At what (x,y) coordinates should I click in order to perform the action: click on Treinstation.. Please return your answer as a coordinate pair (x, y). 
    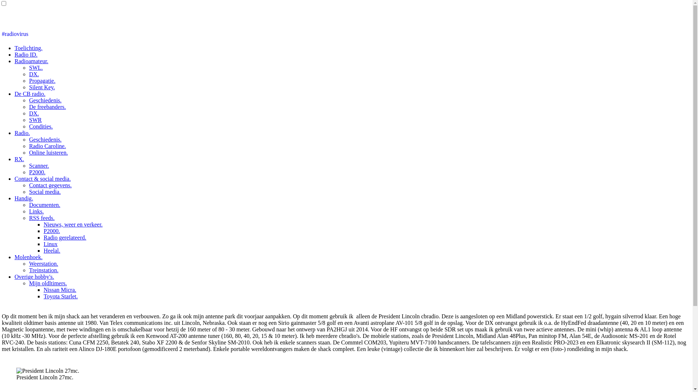
    Looking at the image, I should click on (44, 270).